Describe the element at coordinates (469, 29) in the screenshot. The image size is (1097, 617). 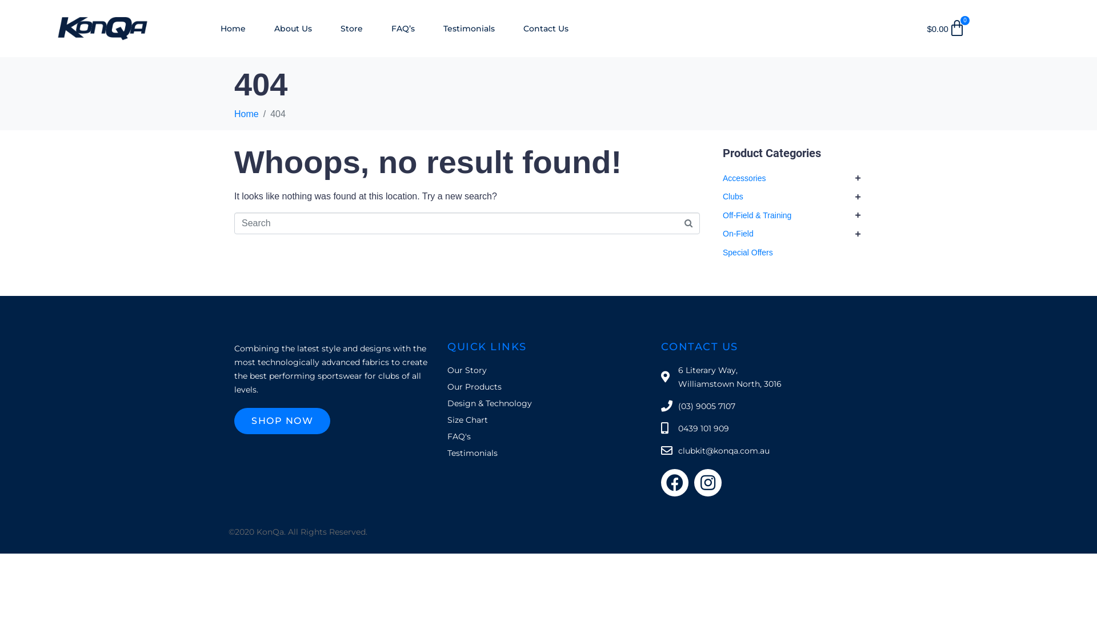
I see `Testimonials` at that location.